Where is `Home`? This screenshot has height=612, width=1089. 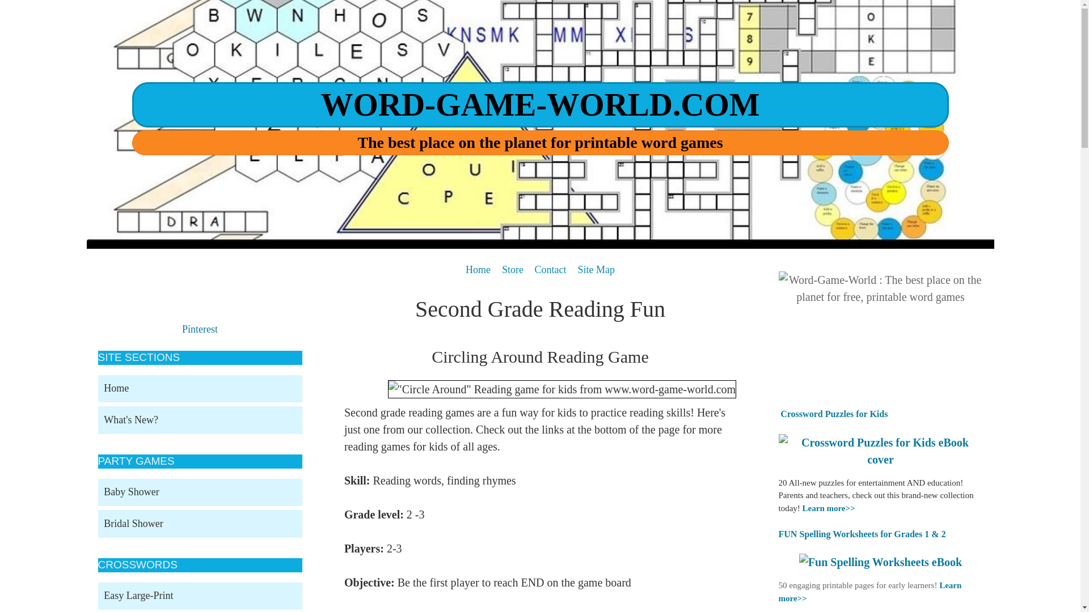 Home is located at coordinates (478, 269).